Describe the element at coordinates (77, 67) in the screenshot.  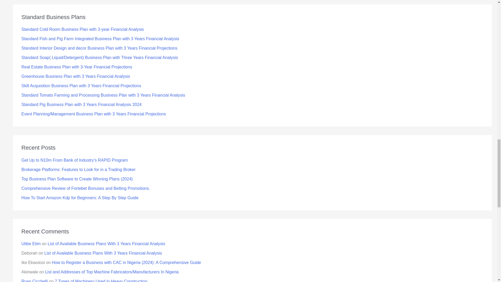
I see `Real Estate Business Plan with 3-Year Financial Projections` at that location.